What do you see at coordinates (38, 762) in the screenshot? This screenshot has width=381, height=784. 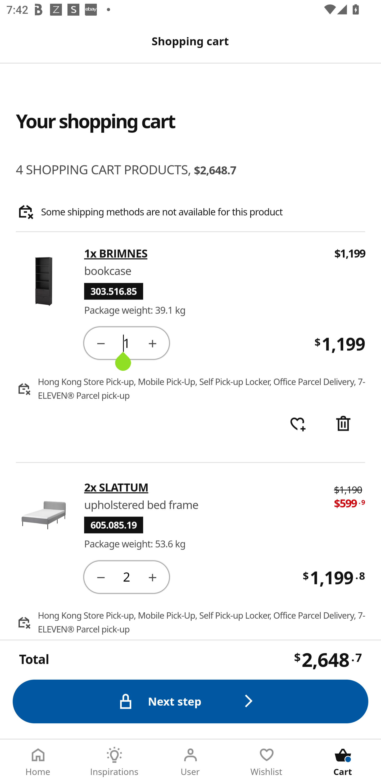 I see `Home
Tab 1 of 5` at bounding box center [38, 762].